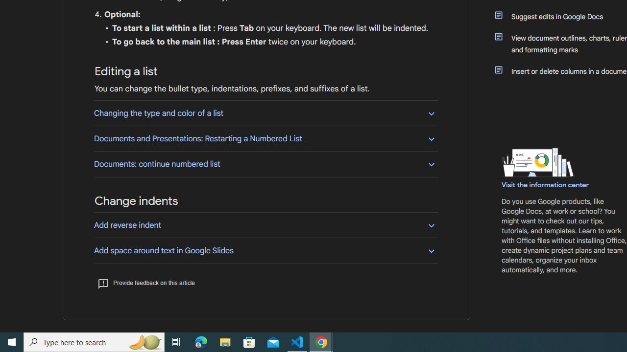 This screenshot has width=627, height=352. Describe the element at coordinates (546, 185) in the screenshot. I see `Visit the information center` at that location.